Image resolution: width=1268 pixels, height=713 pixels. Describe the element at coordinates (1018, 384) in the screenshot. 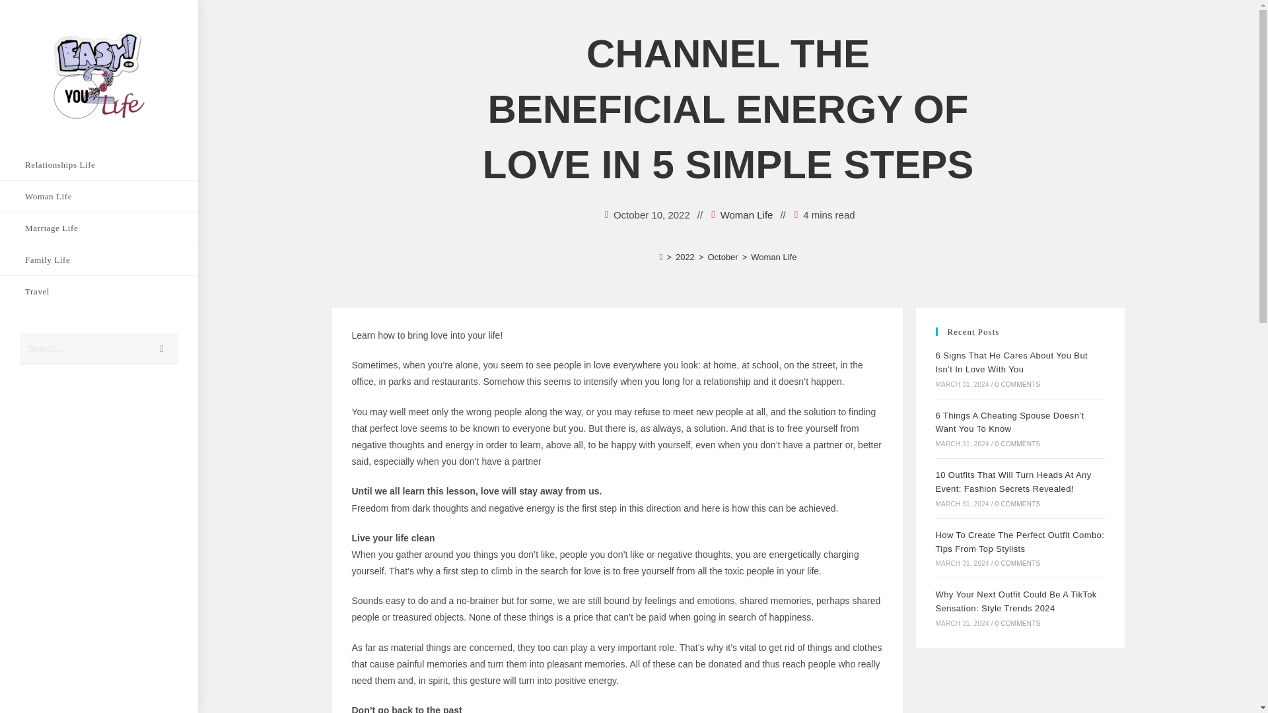

I see `0 COMMENTS` at that location.